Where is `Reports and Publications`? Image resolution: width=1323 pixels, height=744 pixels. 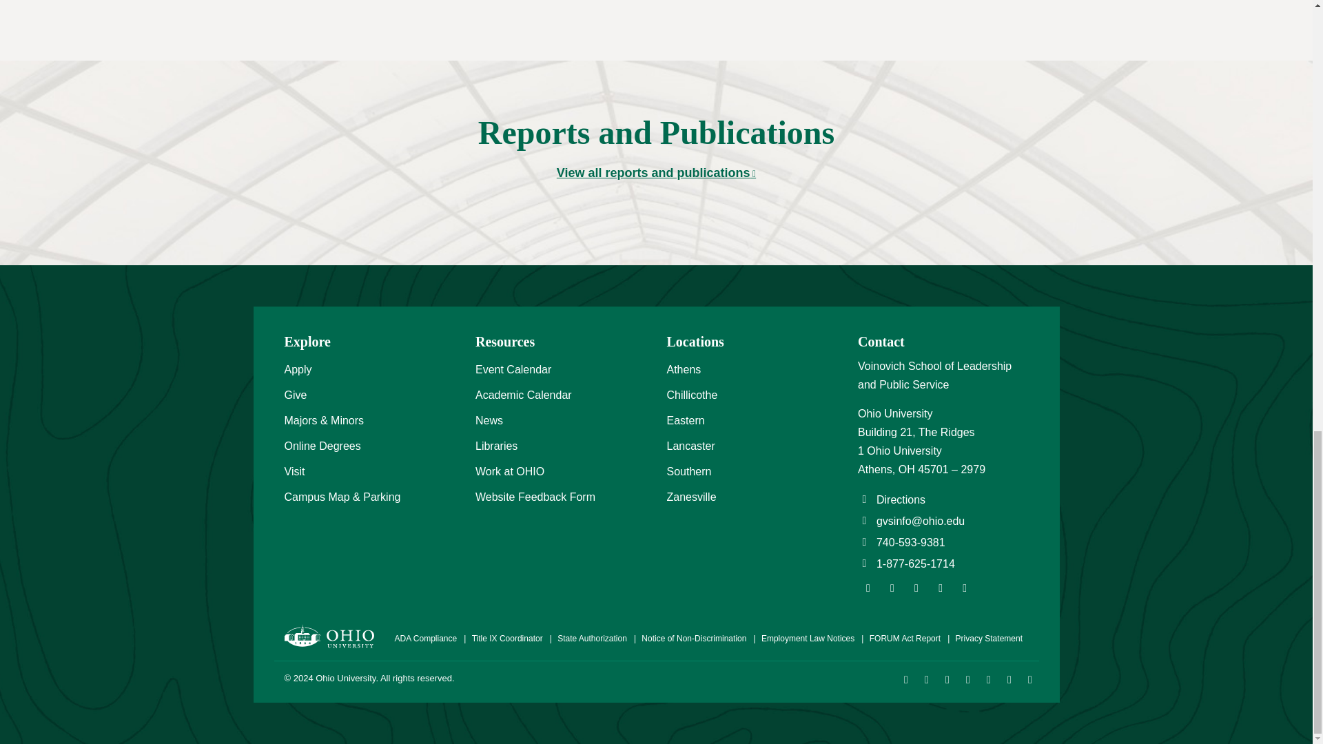
Reports and Publications is located at coordinates (656, 172).